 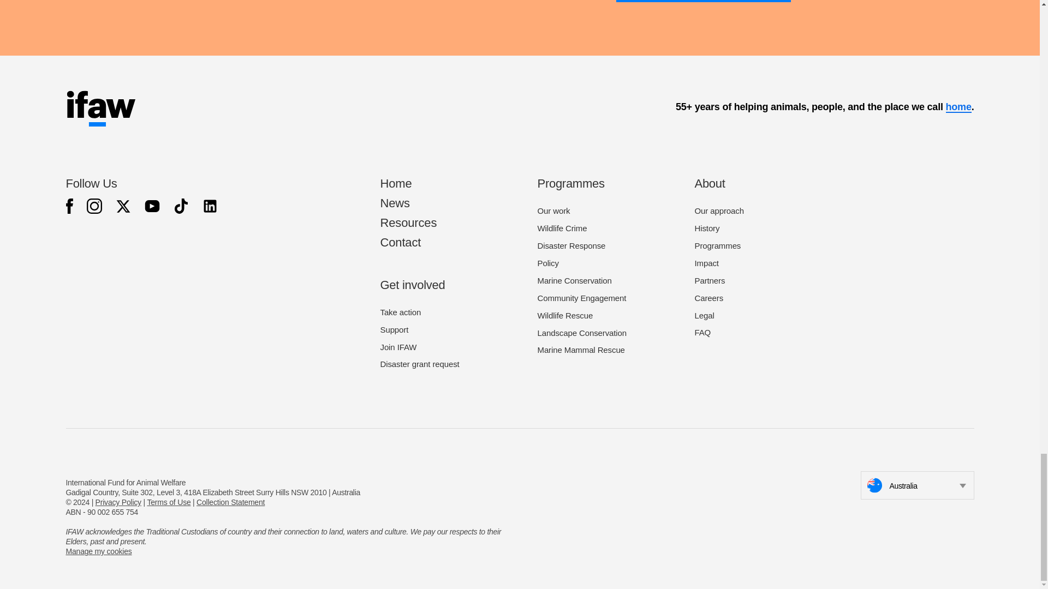 I want to click on Resources, so click(x=408, y=223).